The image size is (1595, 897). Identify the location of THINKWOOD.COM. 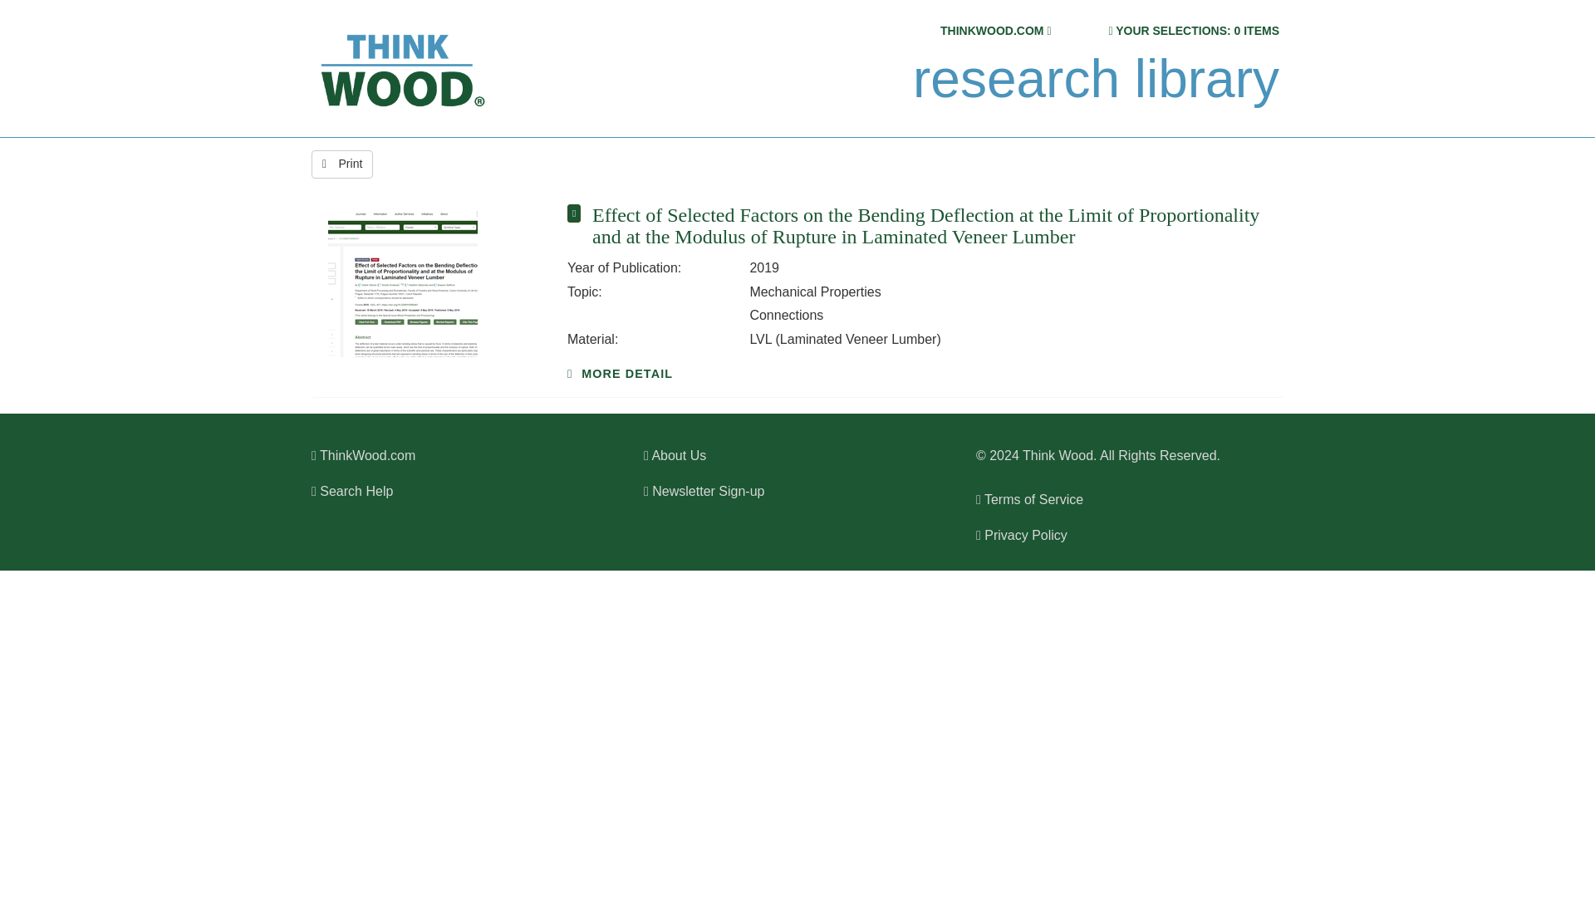
(992, 31).